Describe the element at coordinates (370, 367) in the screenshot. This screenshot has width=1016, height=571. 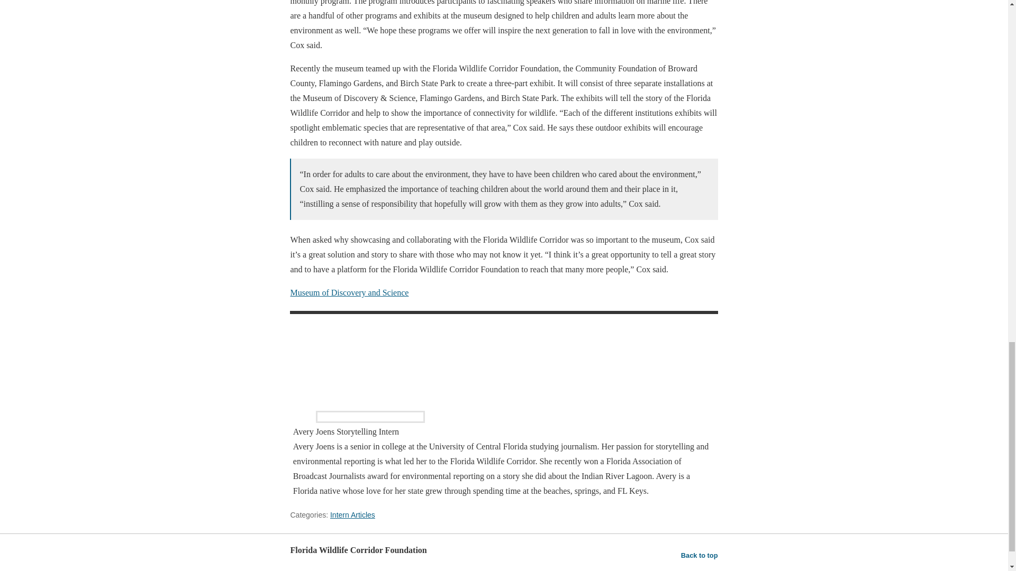
I see `Avery Joens Headshot` at that location.